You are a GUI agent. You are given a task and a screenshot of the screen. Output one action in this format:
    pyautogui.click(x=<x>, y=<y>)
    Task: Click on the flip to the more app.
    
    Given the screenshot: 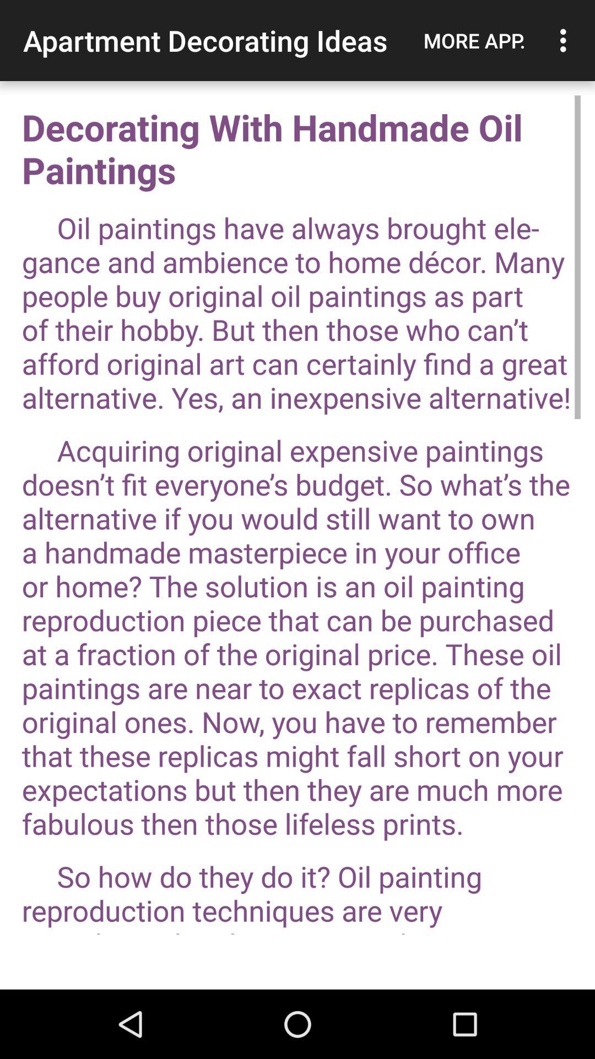 What is the action you would take?
    pyautogui.click(x=474, y=40)
    